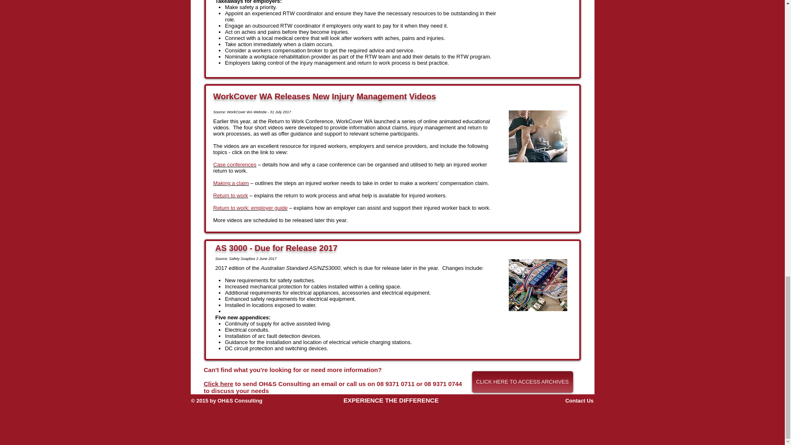 This screenshot has height=445, width=791. I want to click on Making a claim, so click(231, 183).